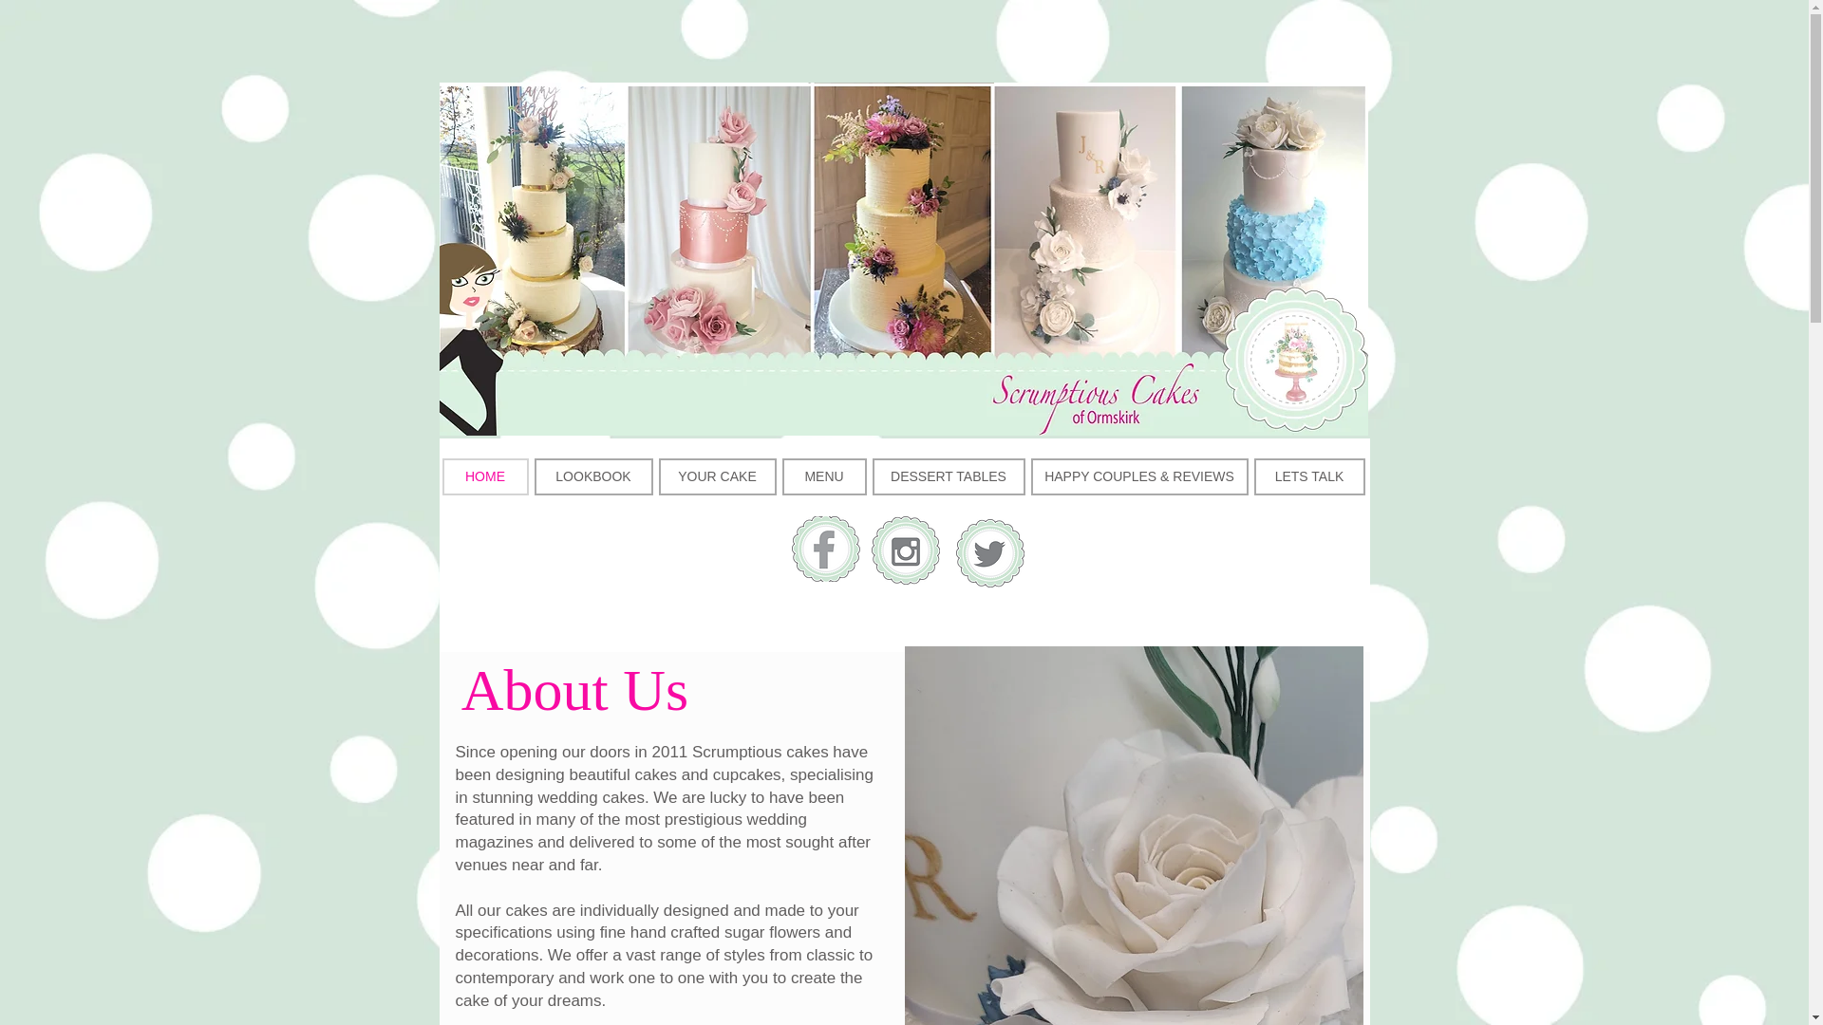  Describe the element at coordinates (717, 476) in the screenshot. I see `YOUR CAKE` at that location.